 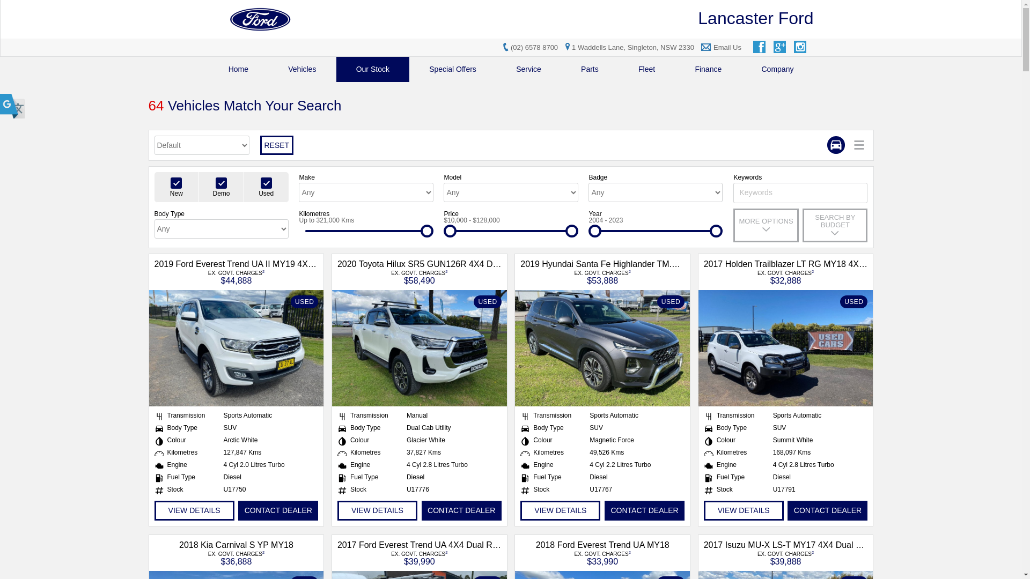 What do you see at coordinates (590, 70) in the screenshot?
I see `Parts` at bounding box center [590, 70].